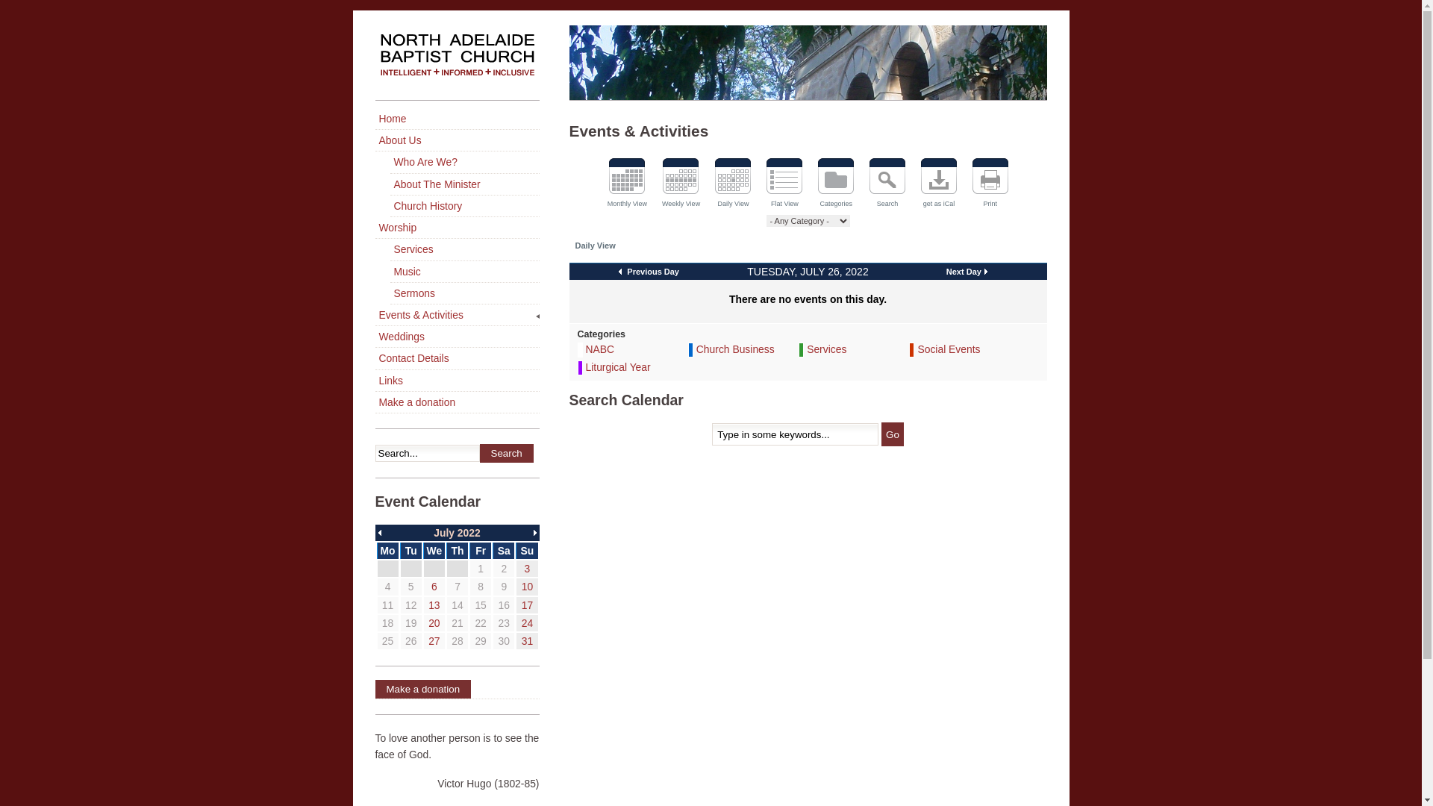 This screenshot has height=806, width=1433. Describe the element at coordinates (457, 690) in the screenshot. I see `Make a donation` at that location.